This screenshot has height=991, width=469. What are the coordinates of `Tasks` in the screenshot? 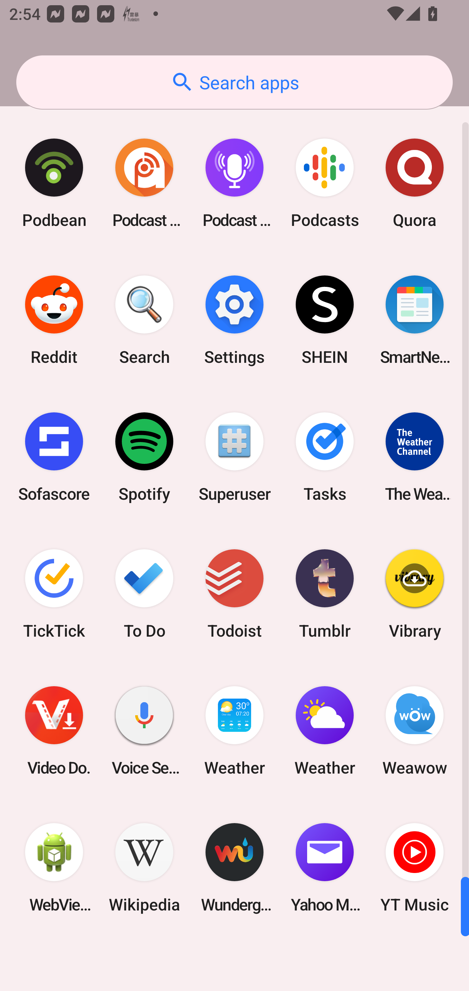 It's located at (324, 457).